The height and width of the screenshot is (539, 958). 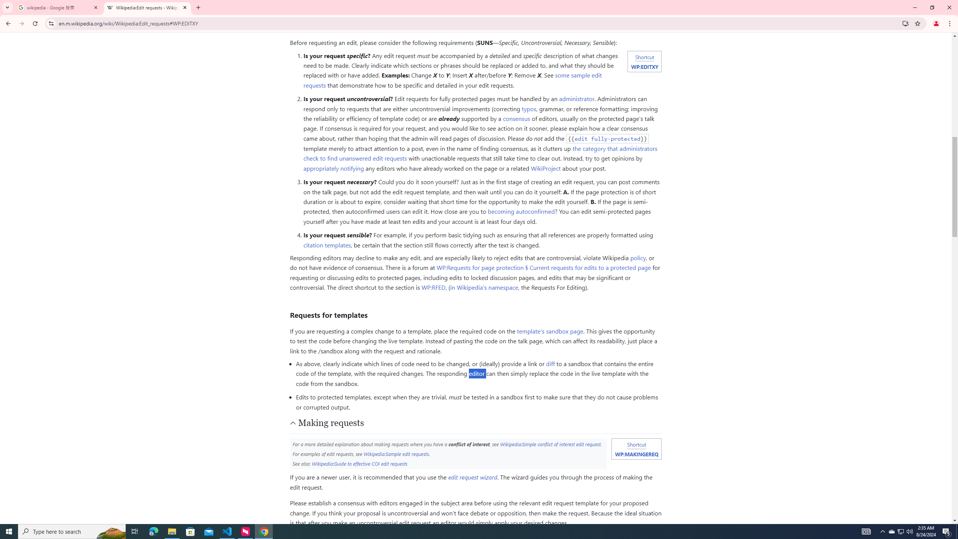 I want to click on in Wikipedia's namespace, so click(x=484, y=287).